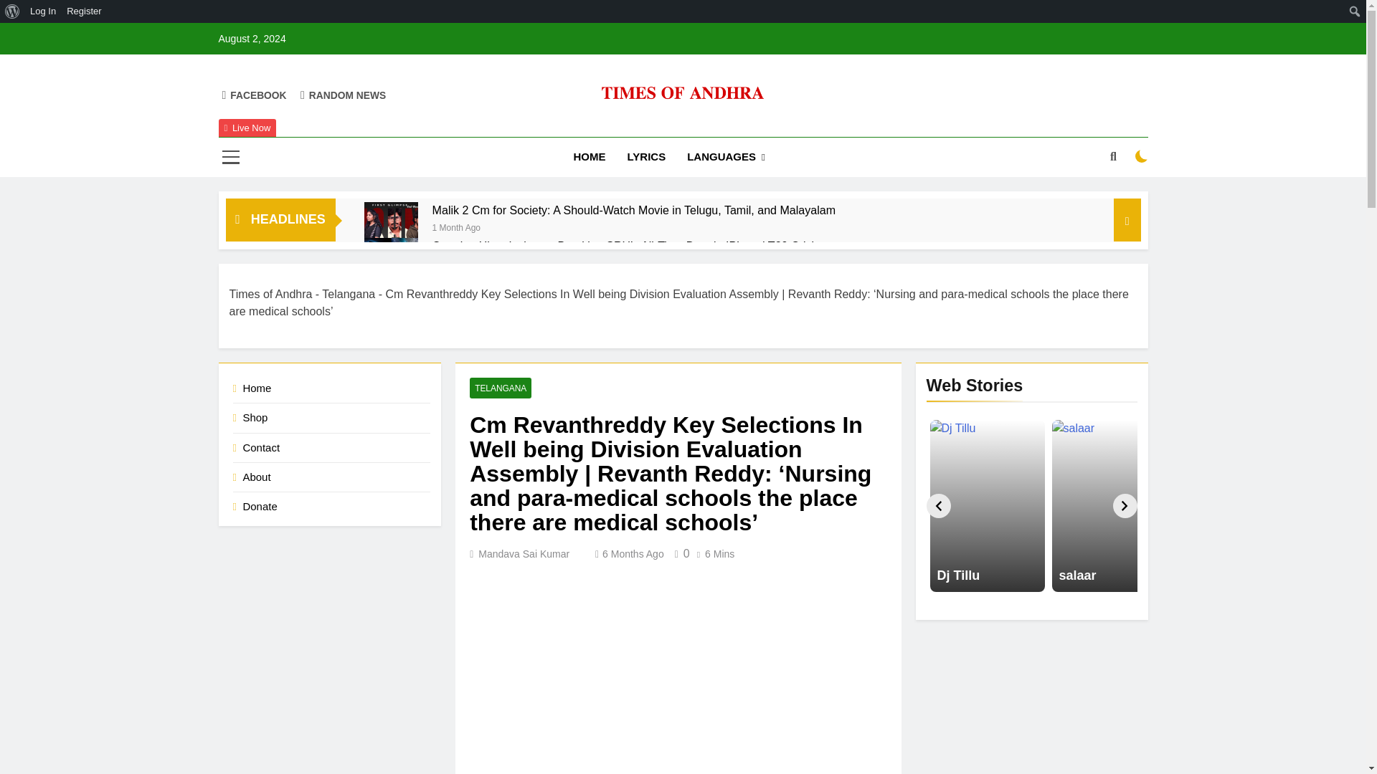 This screenshot has width=1377, height=774. What do you see at coordinates (254, 95) in the screenshot?
I see `FACEBOOK` at bounding box center [254, 95].